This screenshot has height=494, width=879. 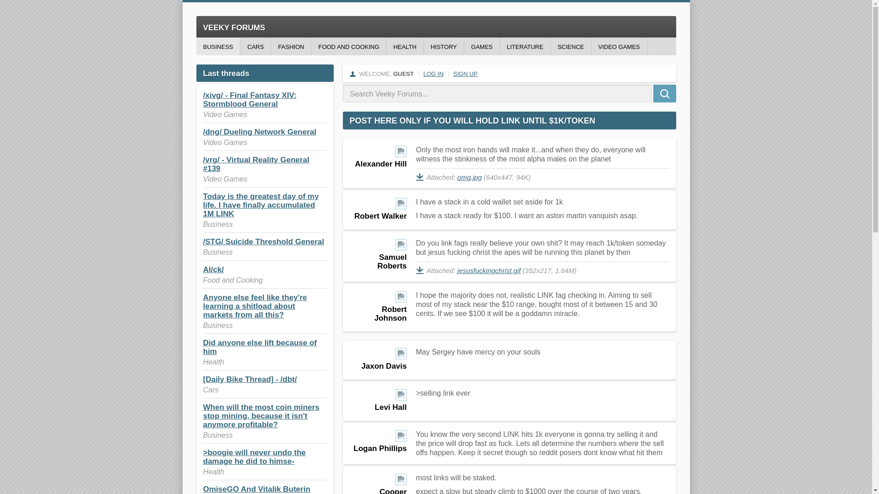 What do you see at coordinates (260, 347) in the screenshot?
I see `Did anyone else lift because of him` at bounding box center [260, 347].